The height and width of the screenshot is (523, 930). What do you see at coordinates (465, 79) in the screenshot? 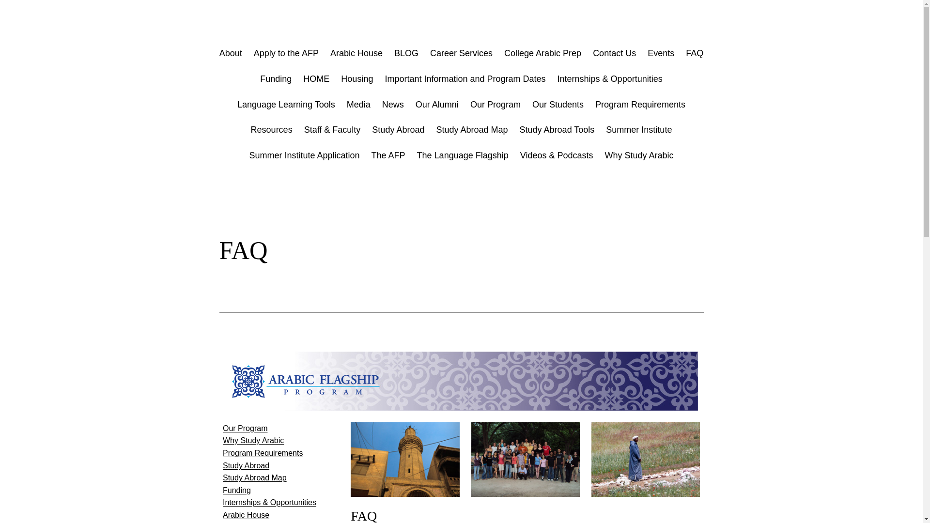
I see `Important Information and Program Dates` at bounding box center [465, 79].